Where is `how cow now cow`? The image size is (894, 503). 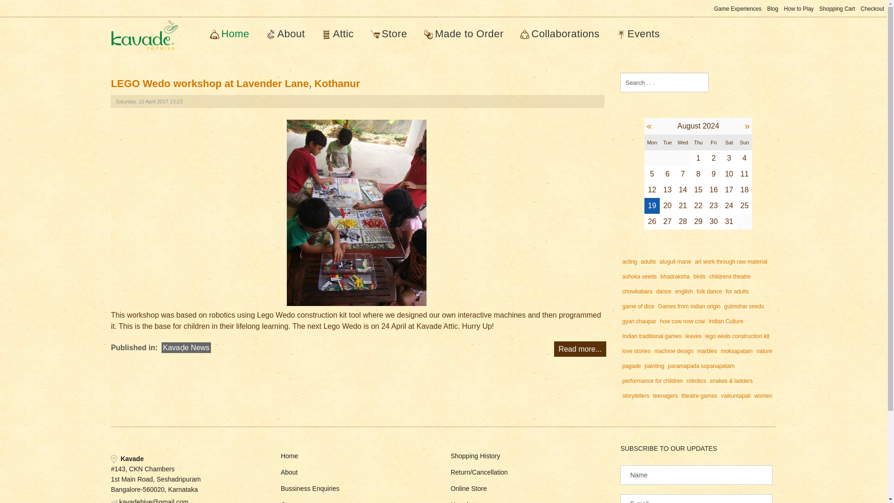
how cow now cow is located at coordinates (683, 321).